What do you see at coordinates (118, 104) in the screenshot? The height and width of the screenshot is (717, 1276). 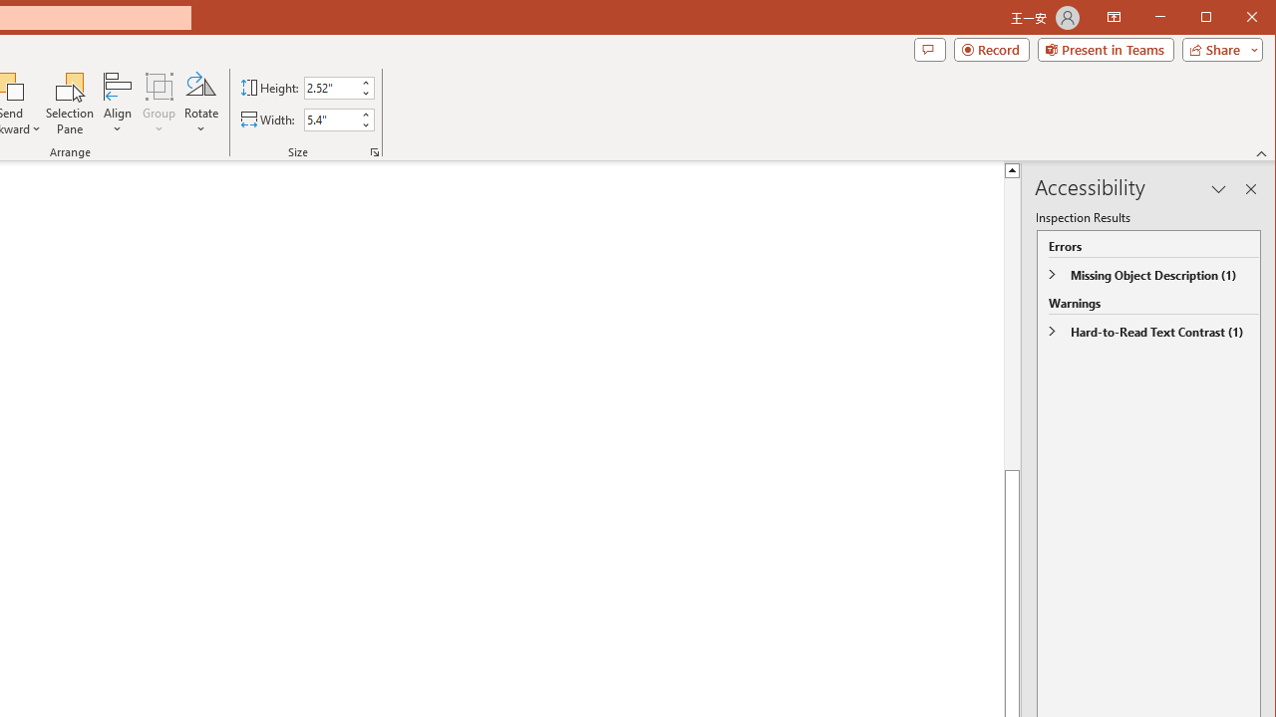 I see `Align` at bounding box center [118, 104].